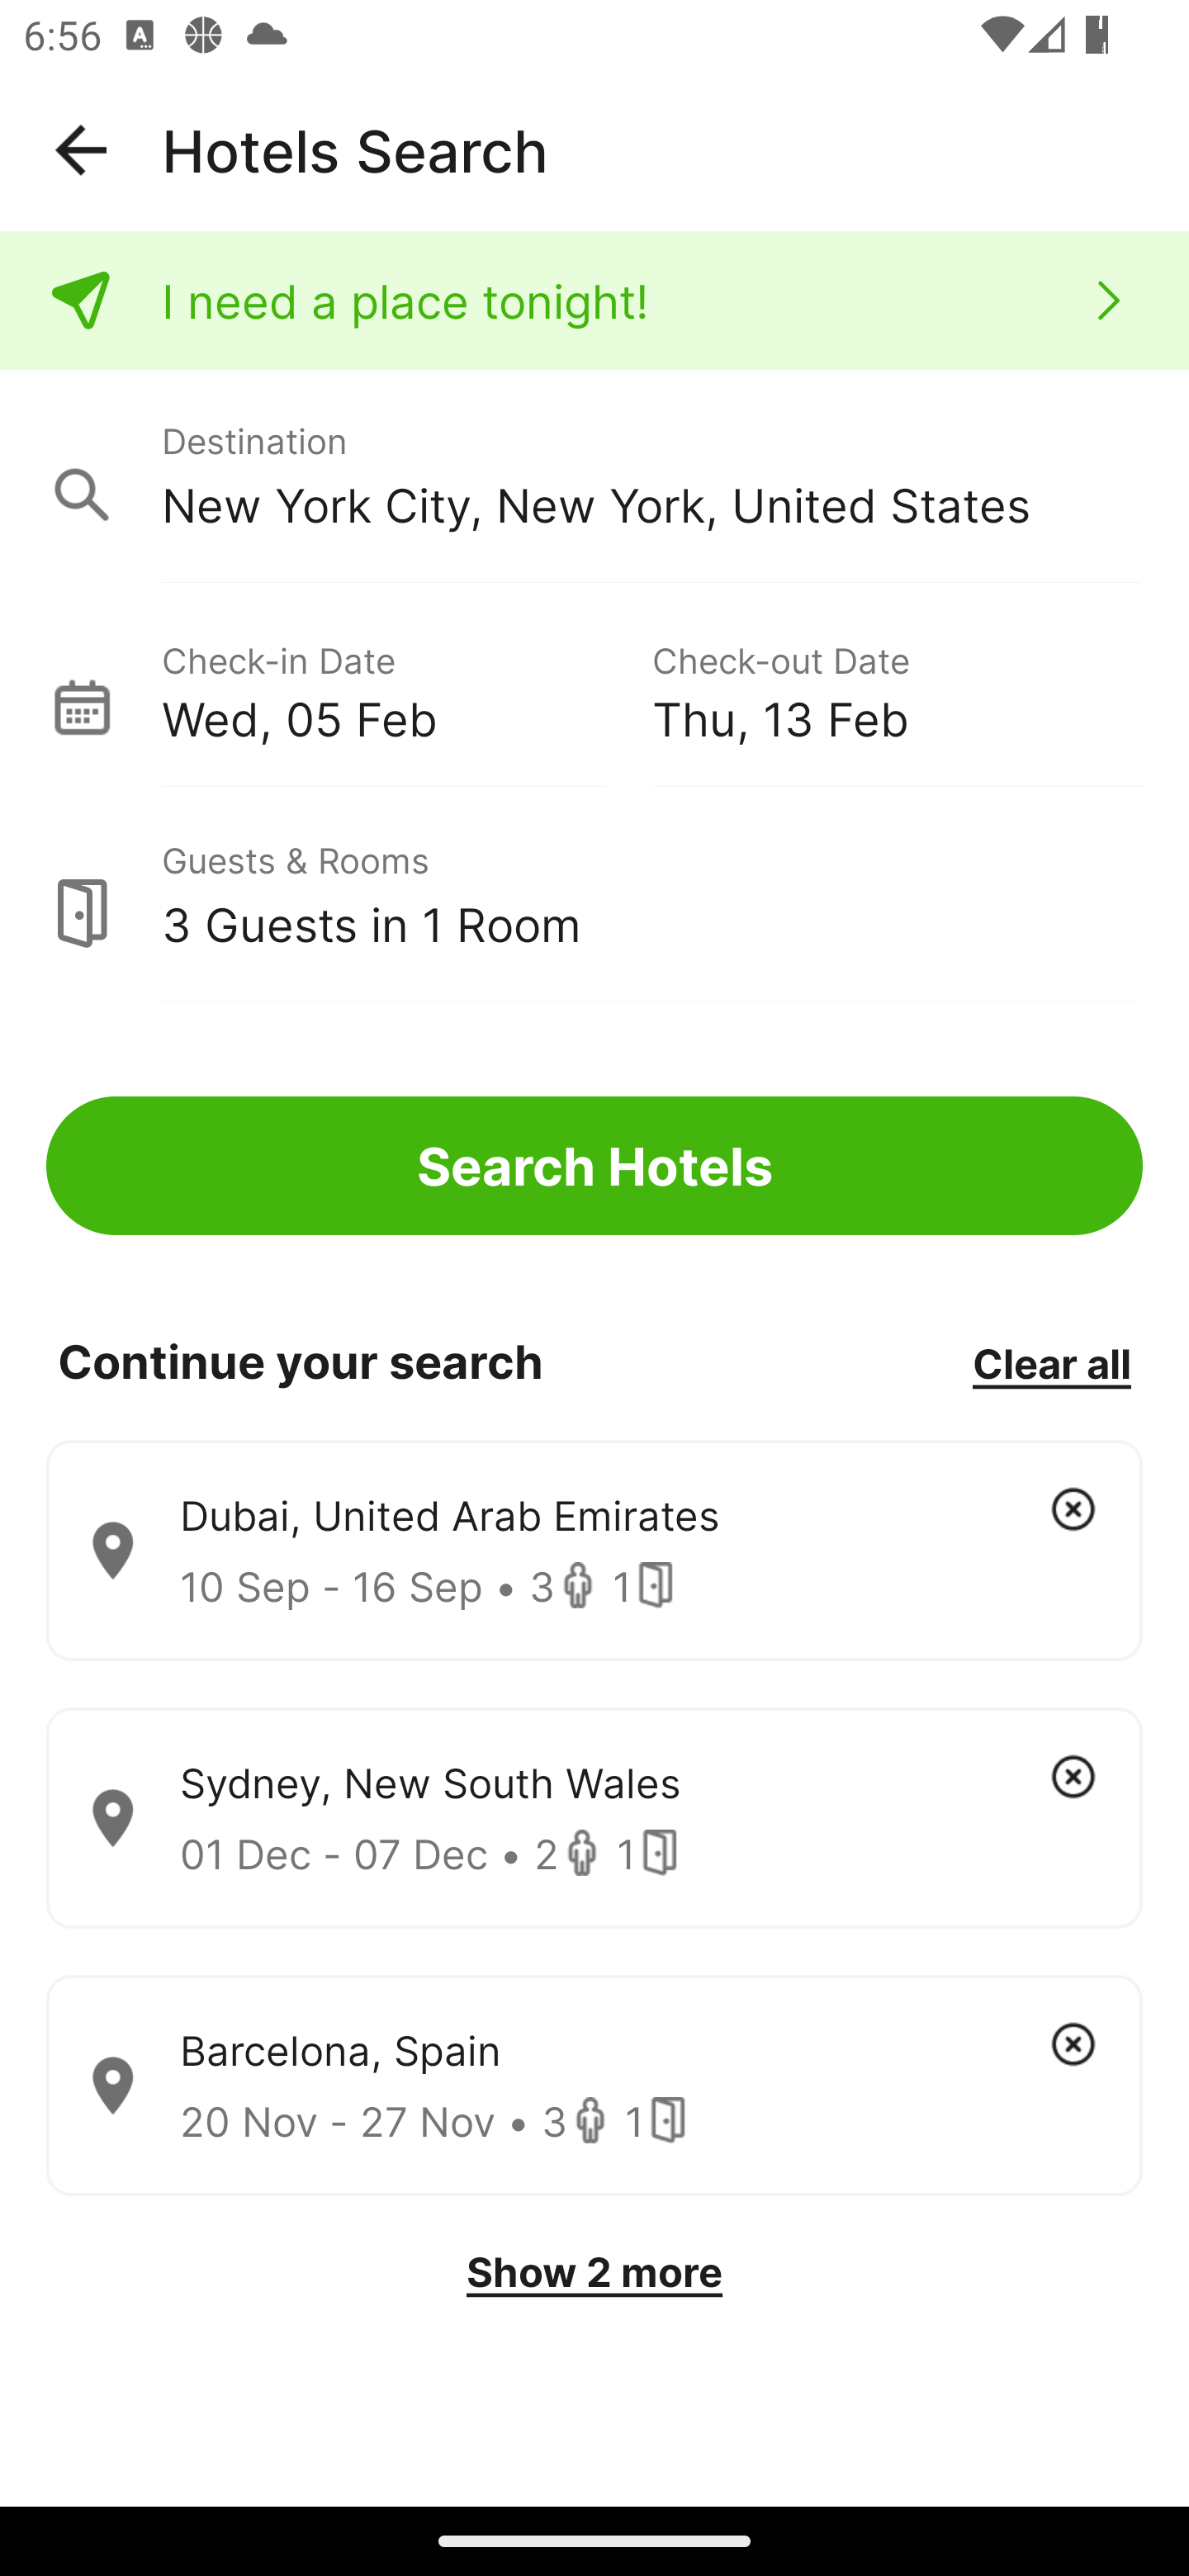 The width and height of the screenshot is (1189, 2576). What do you see at coordinates (1051, 1362) in the screenshot?
I see `Clear all` at bounding box center [1051, 1362].